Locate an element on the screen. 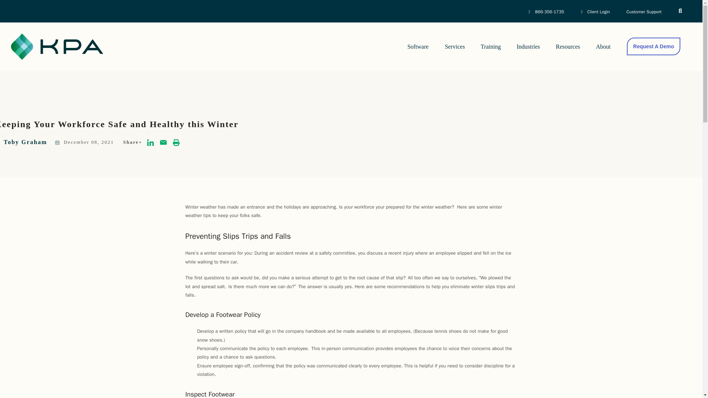  Client Login is located at coordinates (595, 12).